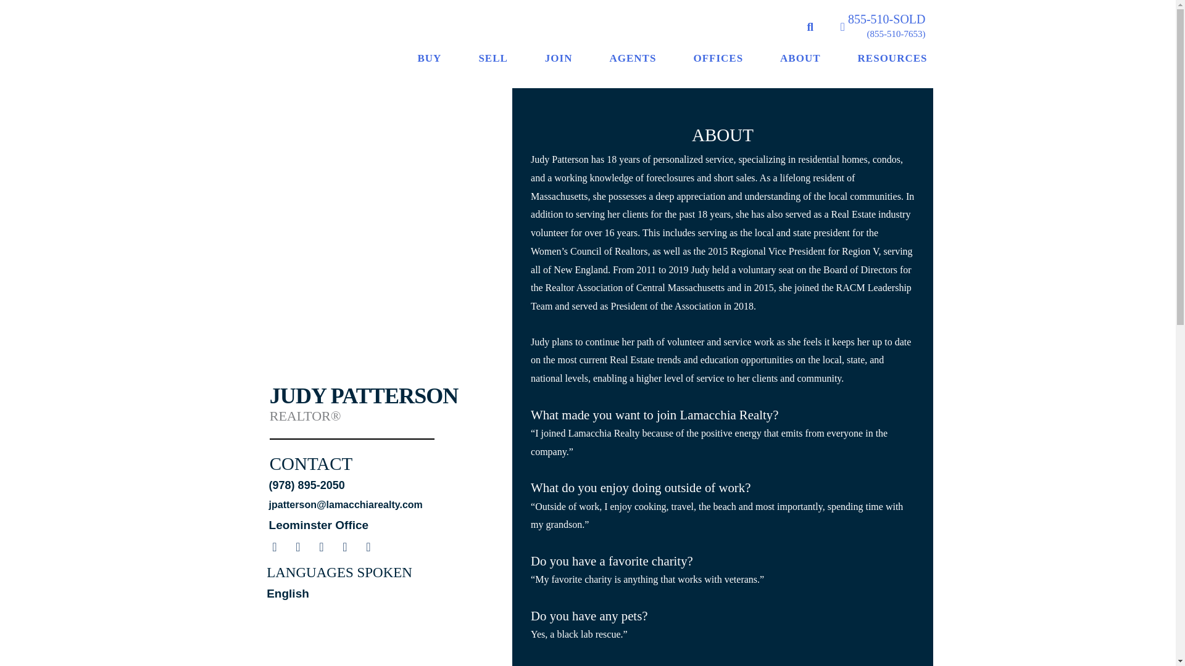 The width and height of the screenshot is (1185, 666). Describe the element at coordinates (297, 546) in the screenshot. I see `Twitter` at that location.